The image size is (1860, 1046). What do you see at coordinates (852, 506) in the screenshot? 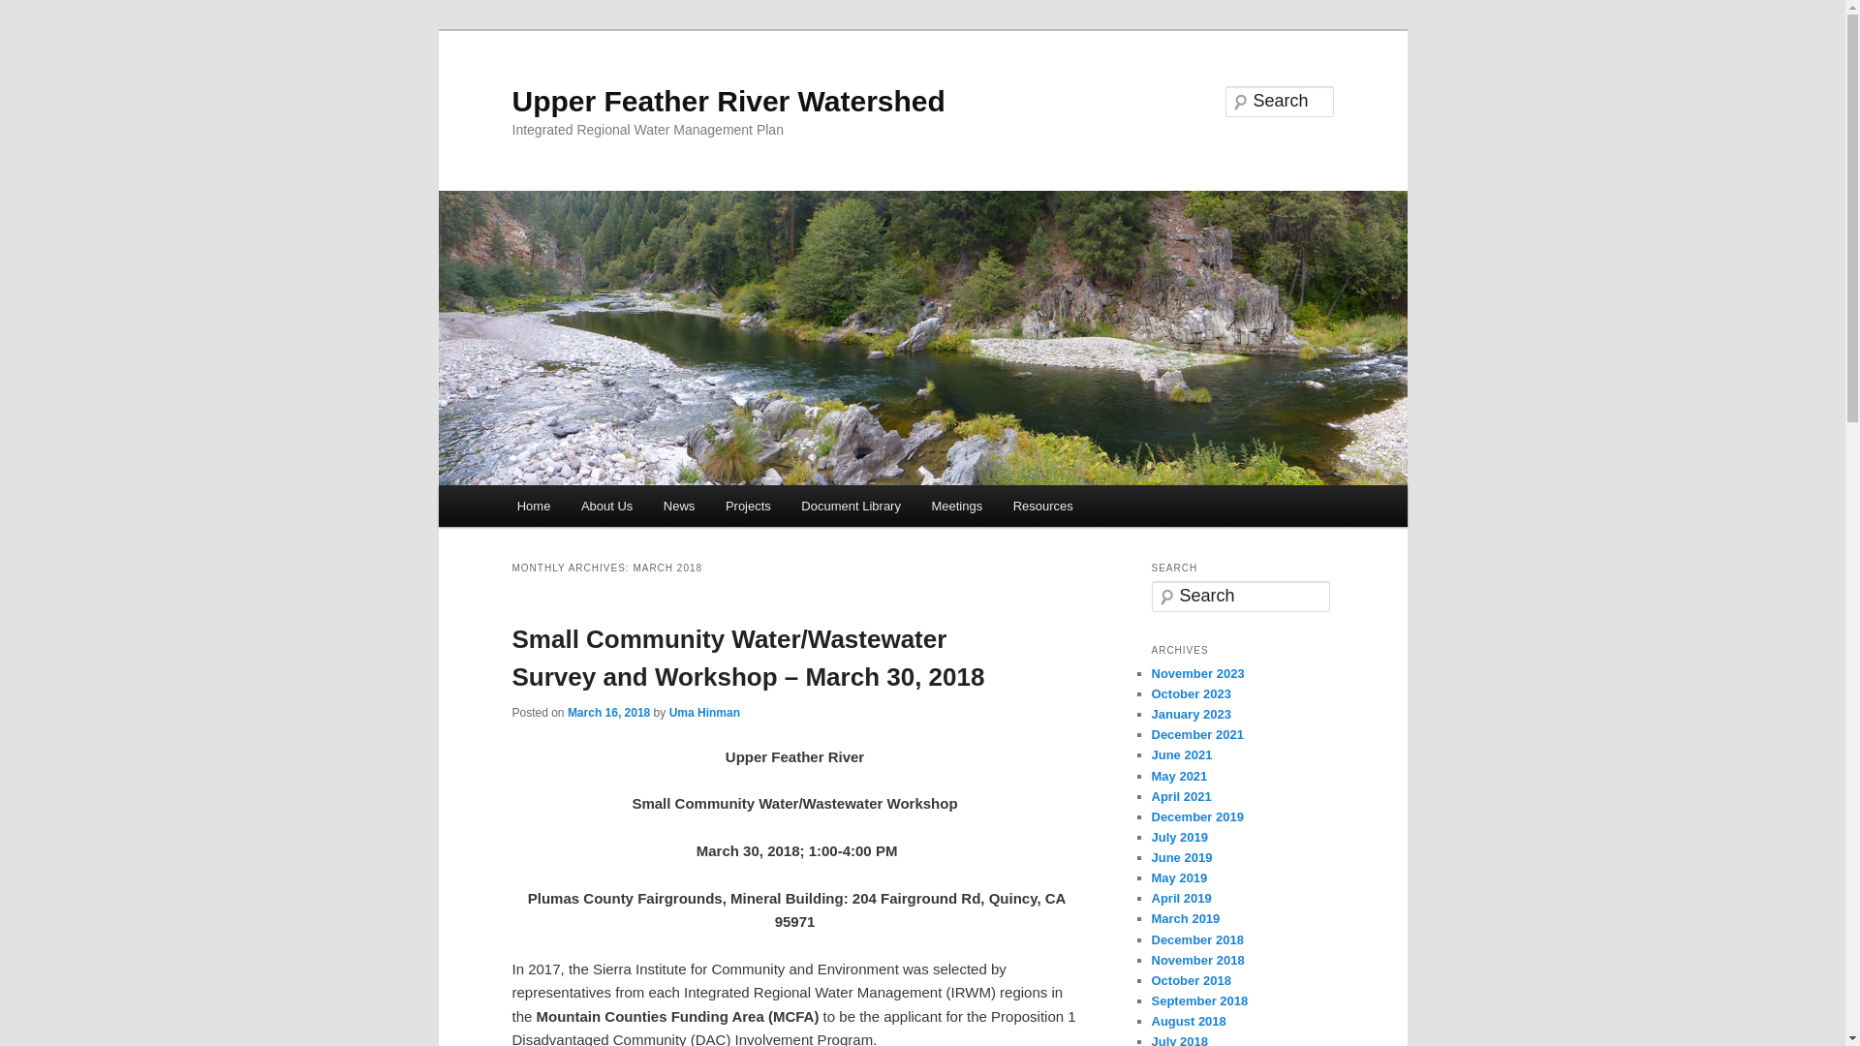
I see `Document Library` at bounding box center [852, 506].